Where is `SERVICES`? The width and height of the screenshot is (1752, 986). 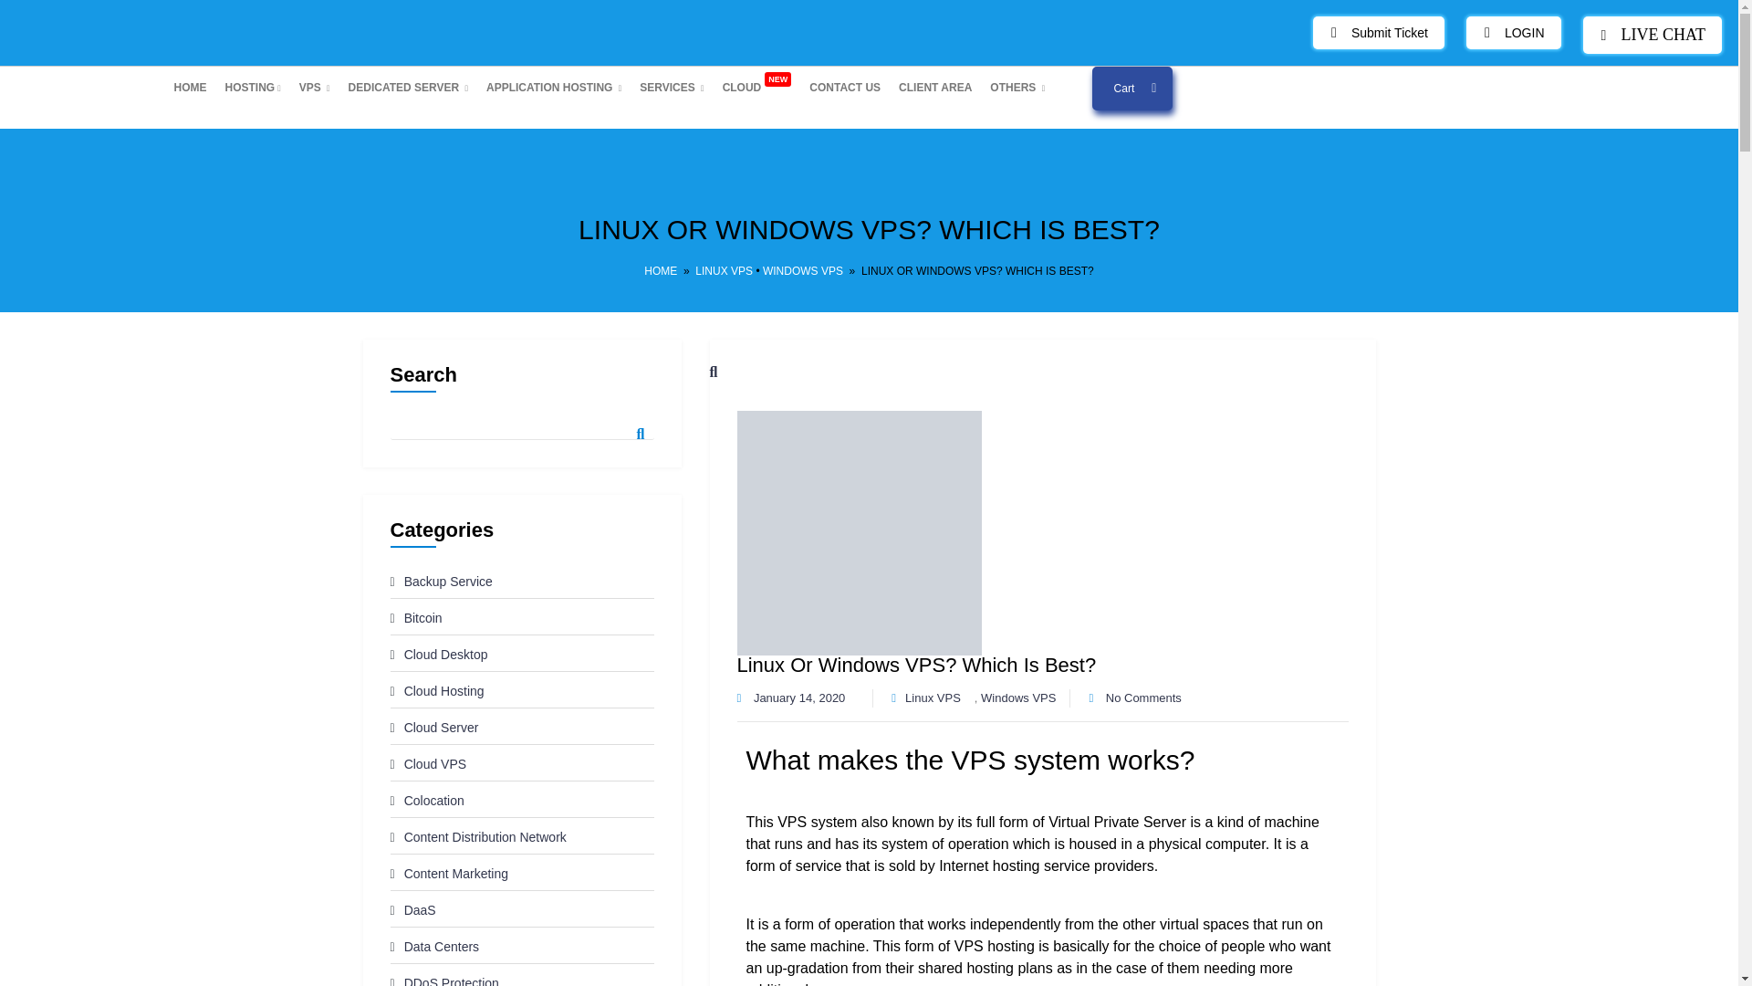 SERVICES is located at coordinates (672, 87).